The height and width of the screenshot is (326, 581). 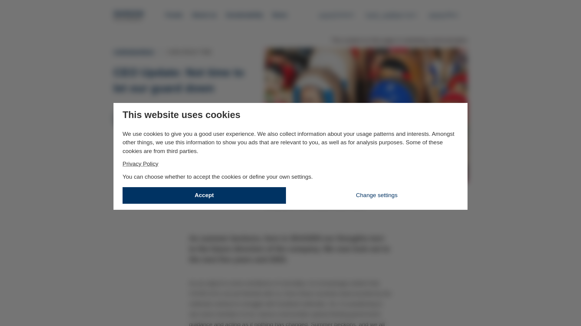 I want to click on Timothy Warrington, so click(x=447, y=15).